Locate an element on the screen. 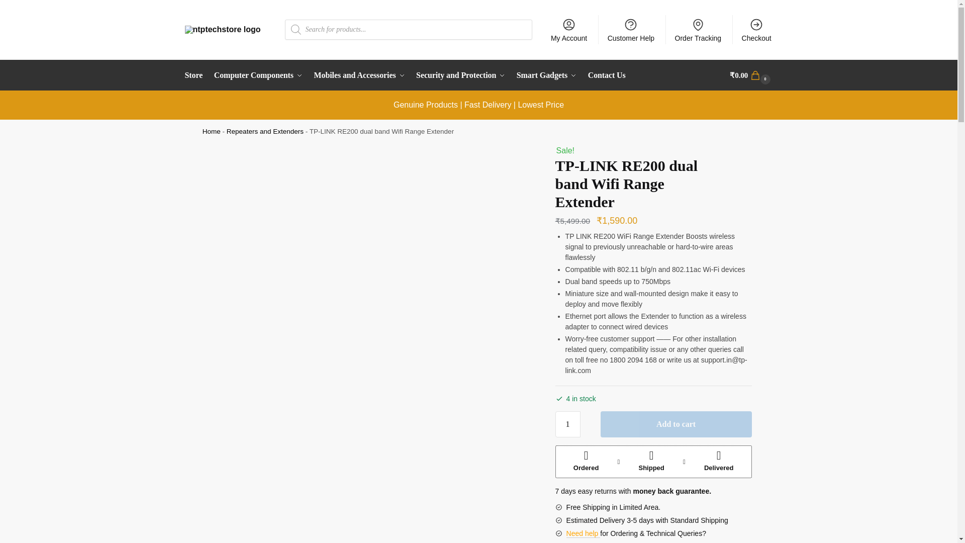 The width and height of the screenshot is (965, 543). Order Tracking is located at coordinates (698, 29).